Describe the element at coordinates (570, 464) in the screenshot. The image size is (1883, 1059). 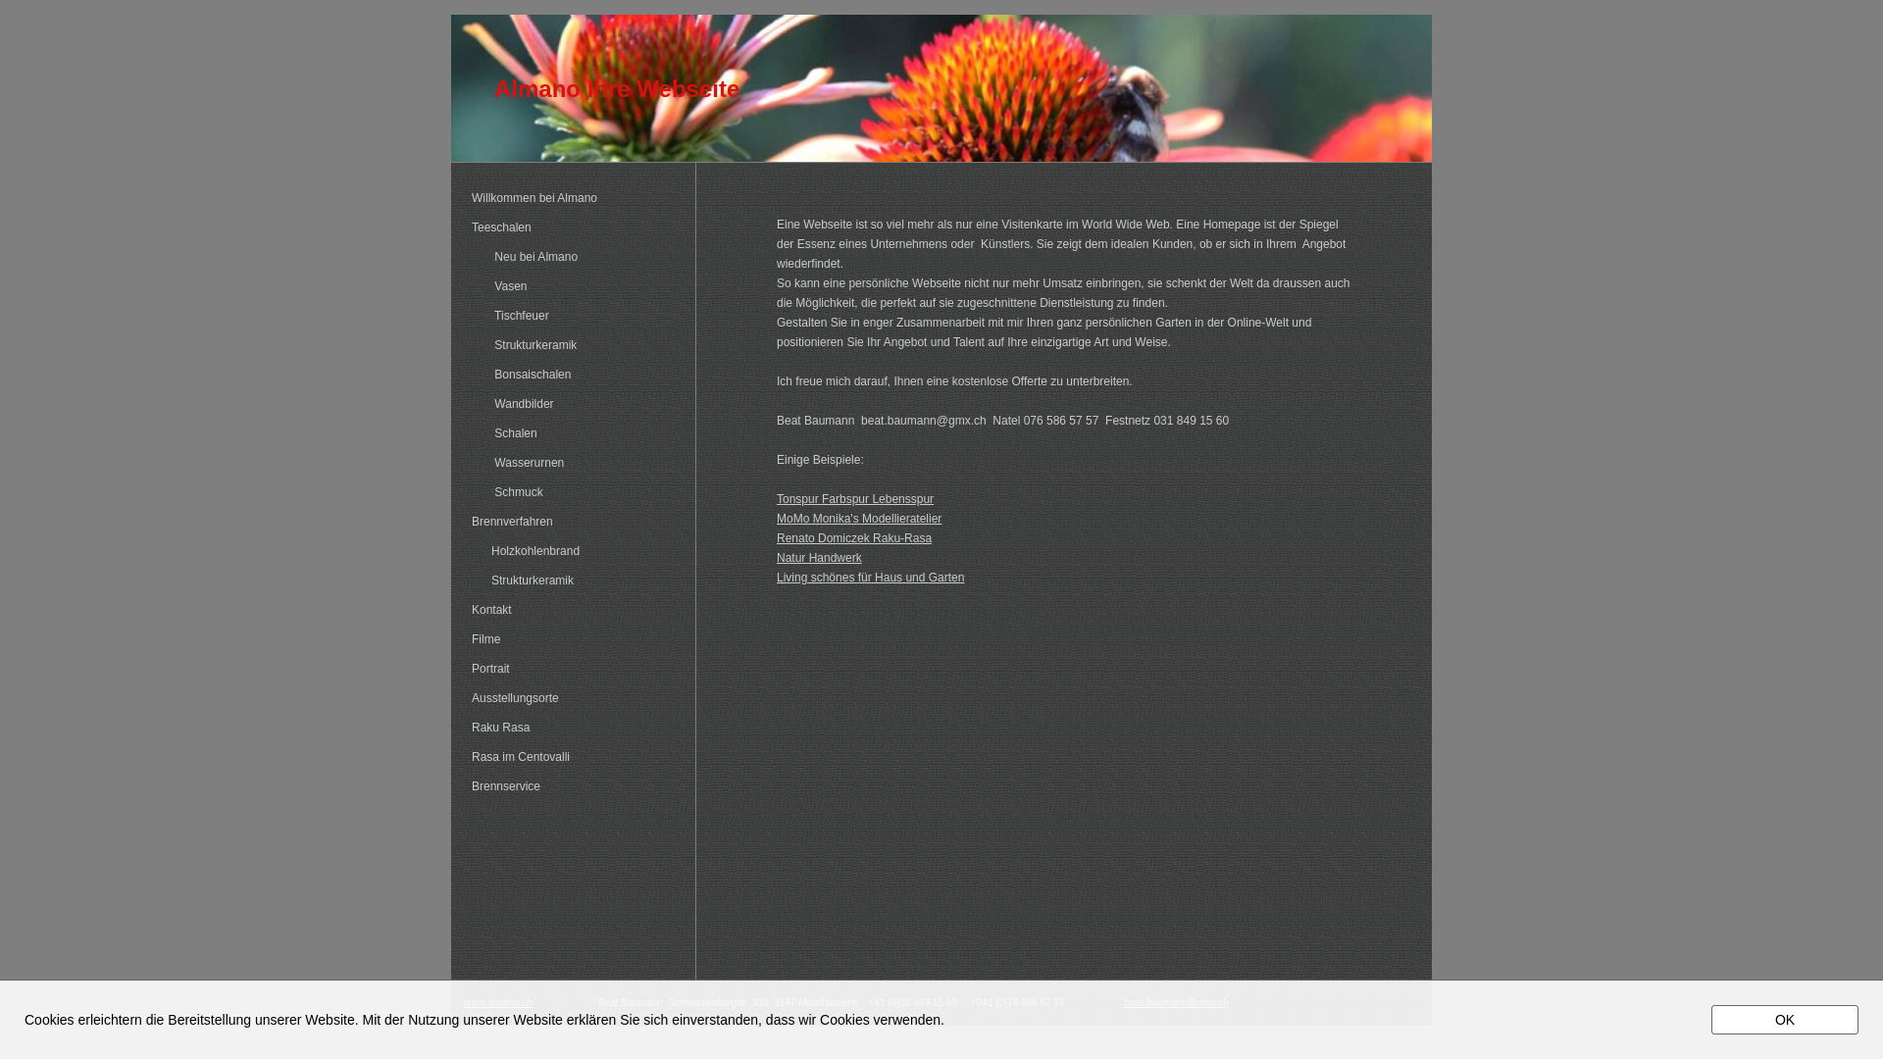
I see `       Wasserurnen` at that location.